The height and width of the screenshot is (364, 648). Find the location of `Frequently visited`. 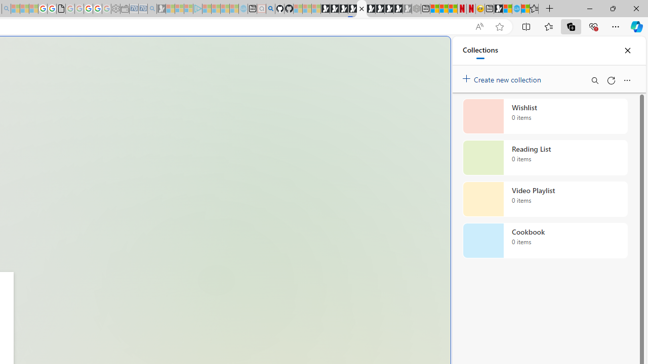

Frequently visited is located at coordinates (212, 134).